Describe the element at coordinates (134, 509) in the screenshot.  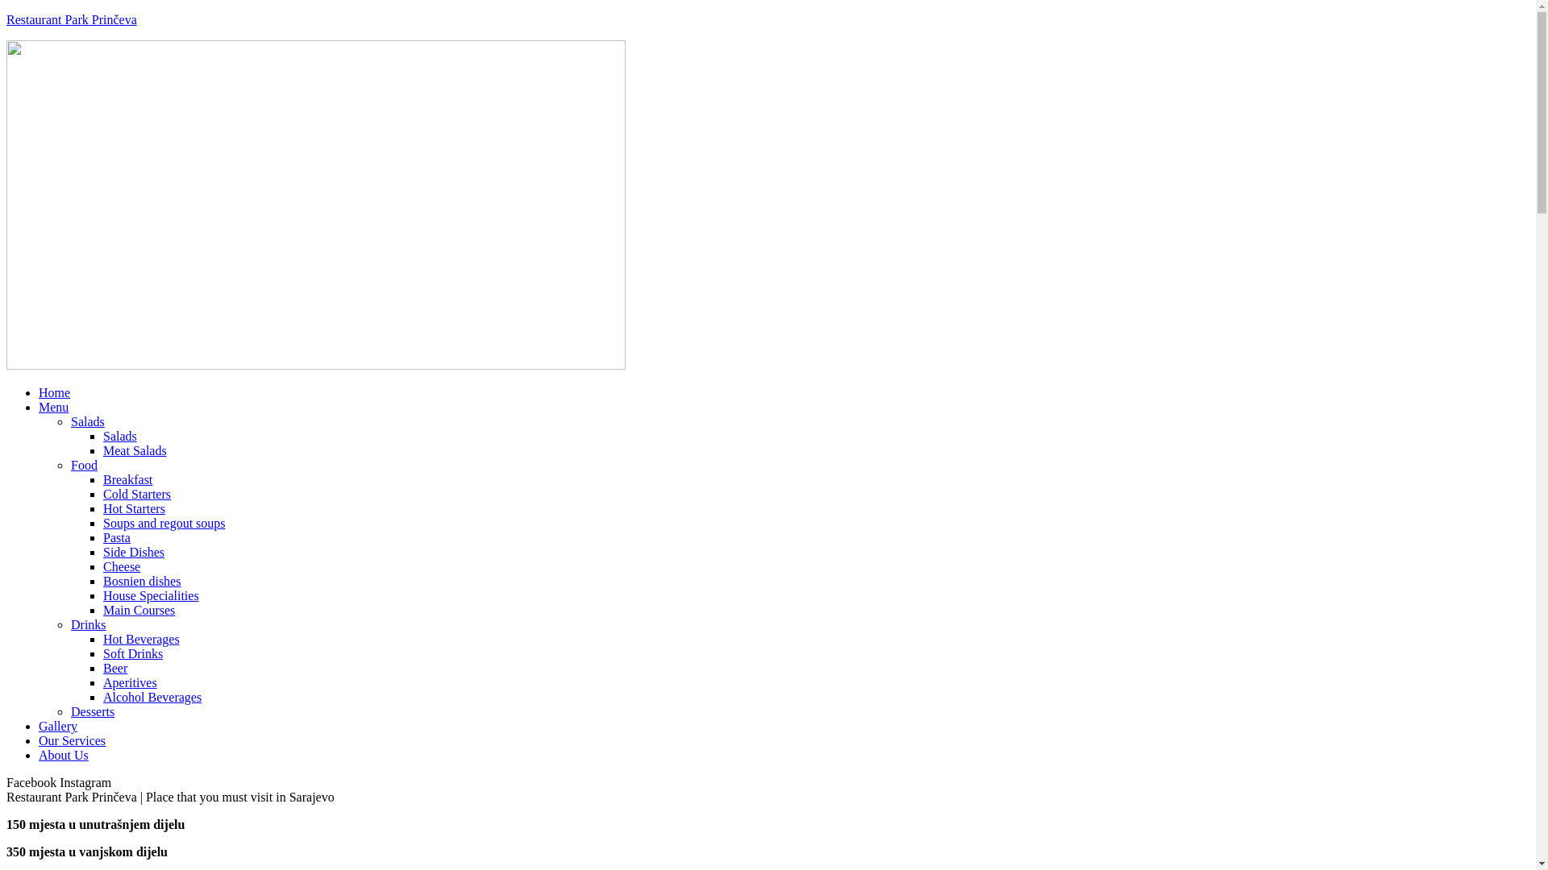
I see `Hot Starters` at that location.